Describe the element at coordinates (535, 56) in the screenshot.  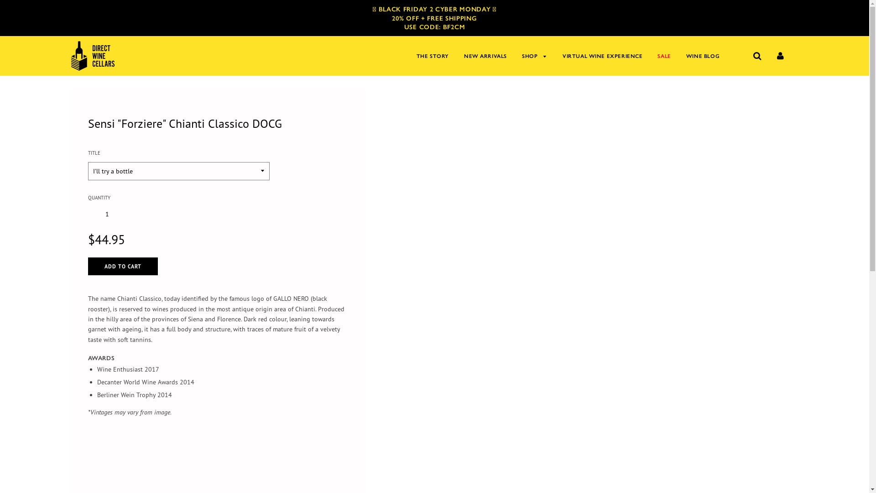
I see `SHOP` at that location.